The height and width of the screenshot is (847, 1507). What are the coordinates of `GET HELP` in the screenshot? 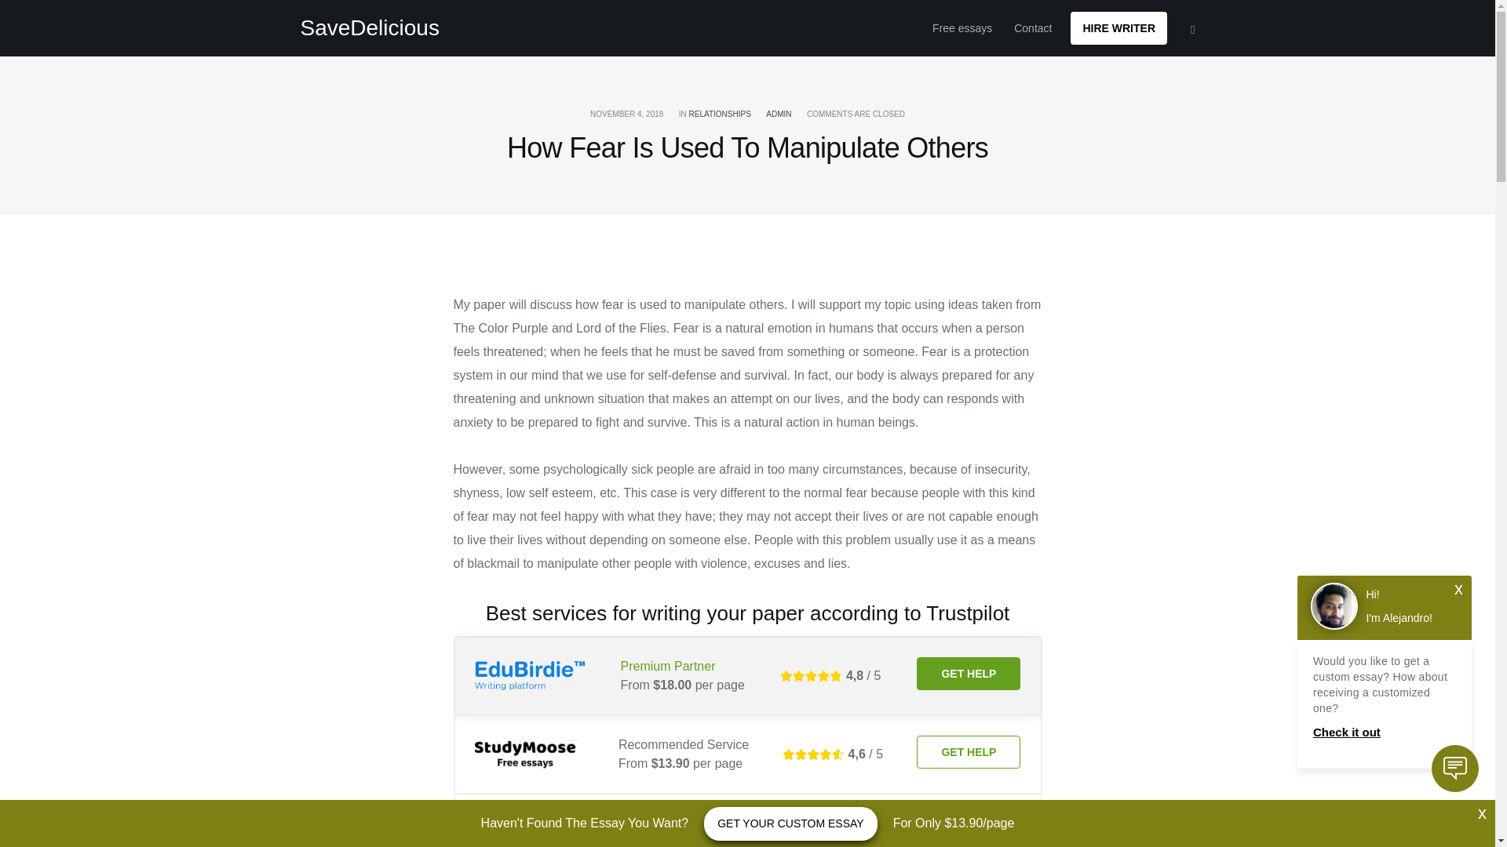 It's located at (968, 751).